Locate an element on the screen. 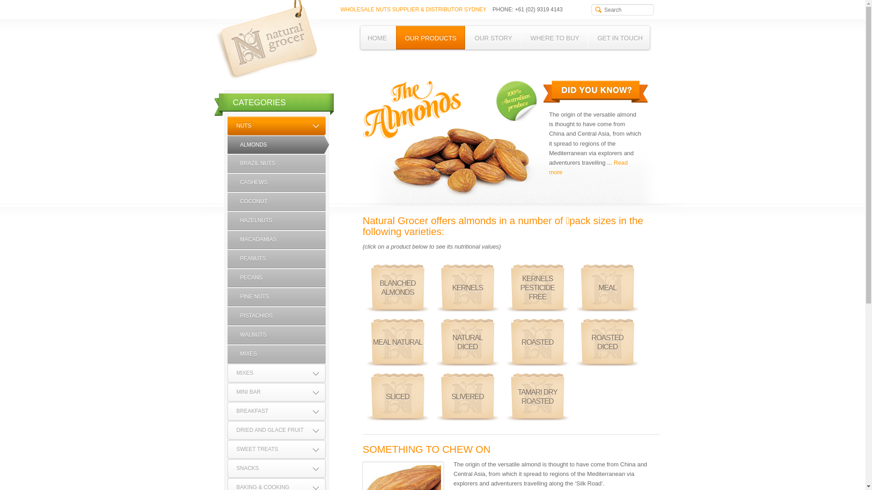 The image size is (872, 490). SLIVERED is located at coordinates (468, 397).